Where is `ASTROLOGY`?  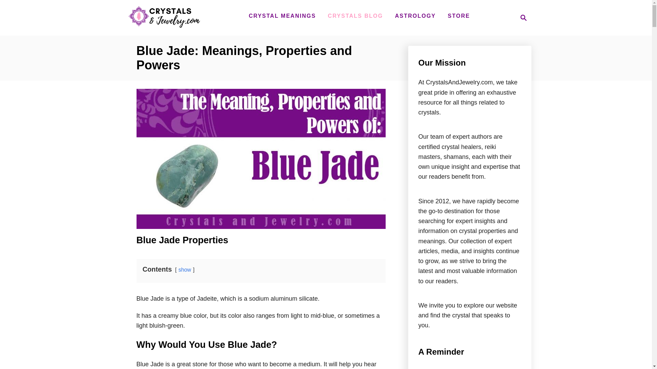 ASTROLOGY is located at coordinates (164, 27).